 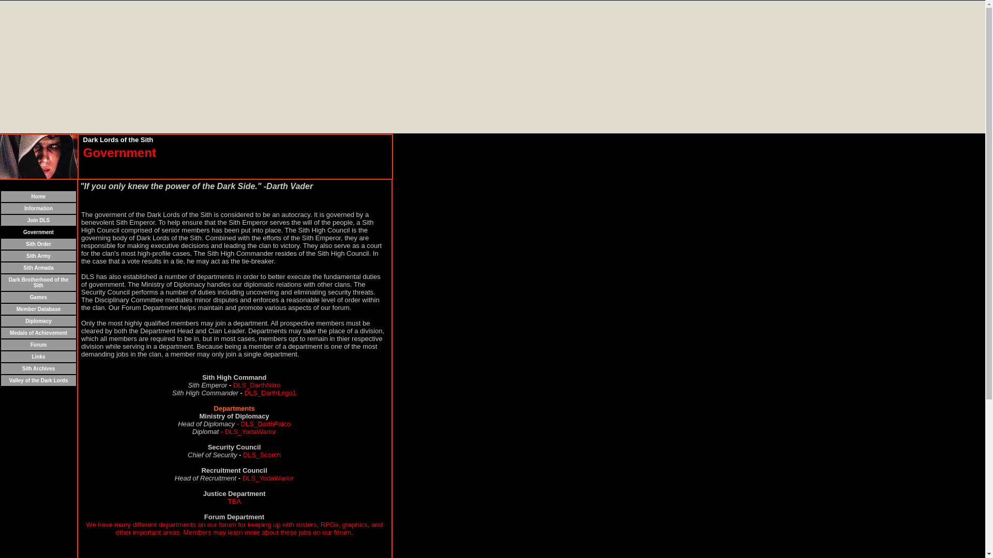 I want to click on Games, so click(x=38, y=296).